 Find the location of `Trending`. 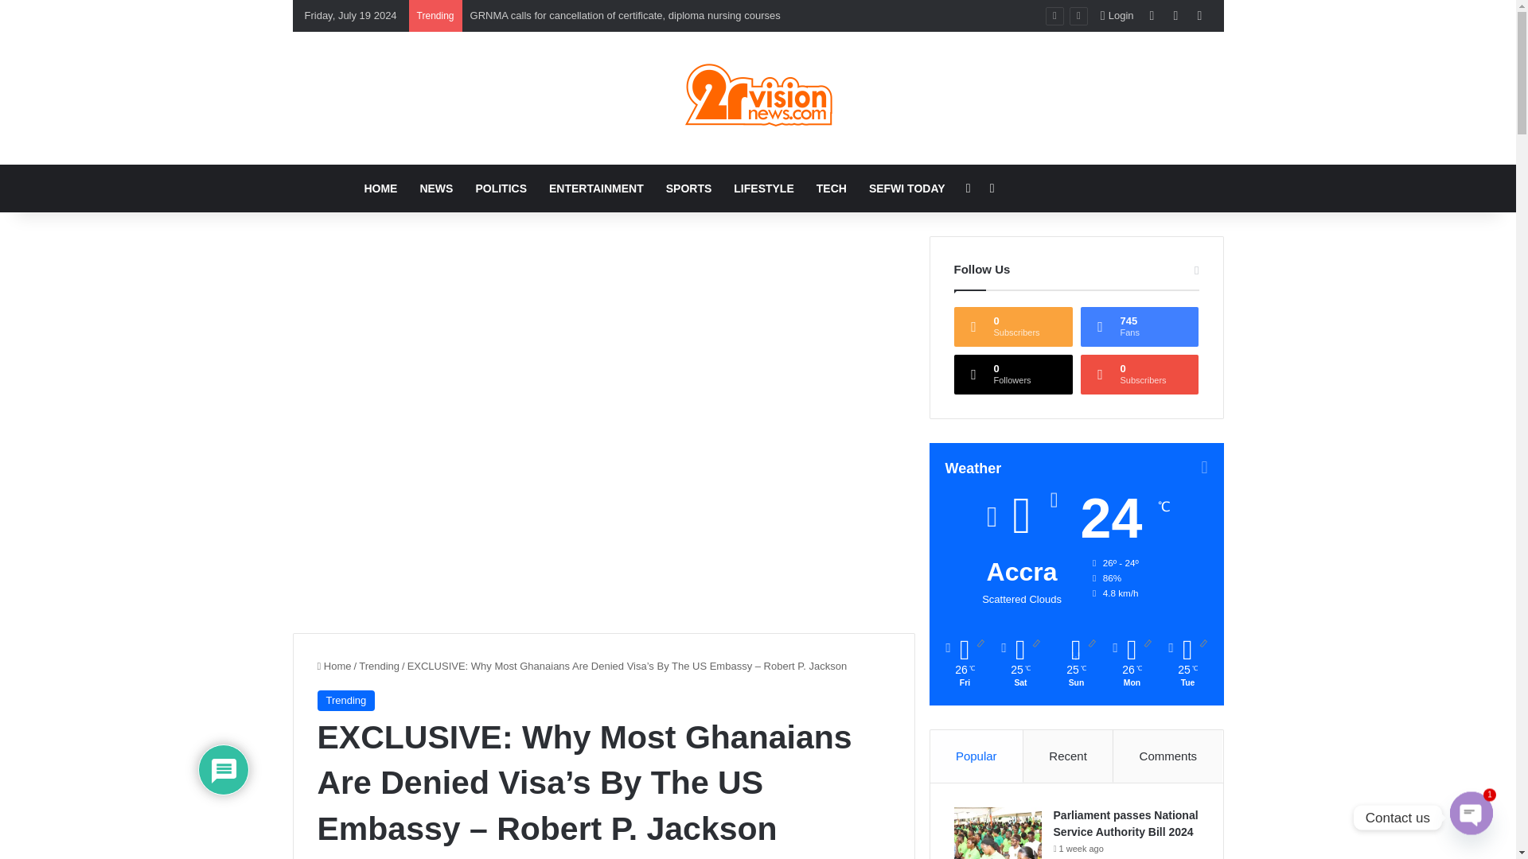

Trending is located at coordinates (345, 701).